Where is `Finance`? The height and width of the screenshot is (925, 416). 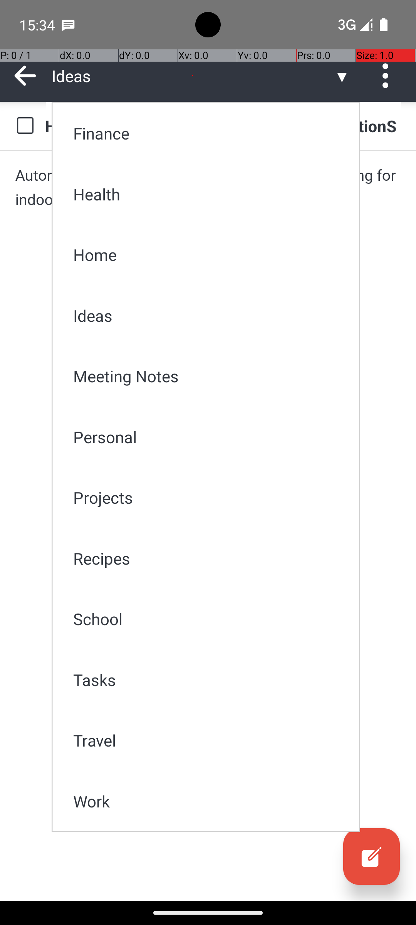 Finance is located at coordinates (211, 133).